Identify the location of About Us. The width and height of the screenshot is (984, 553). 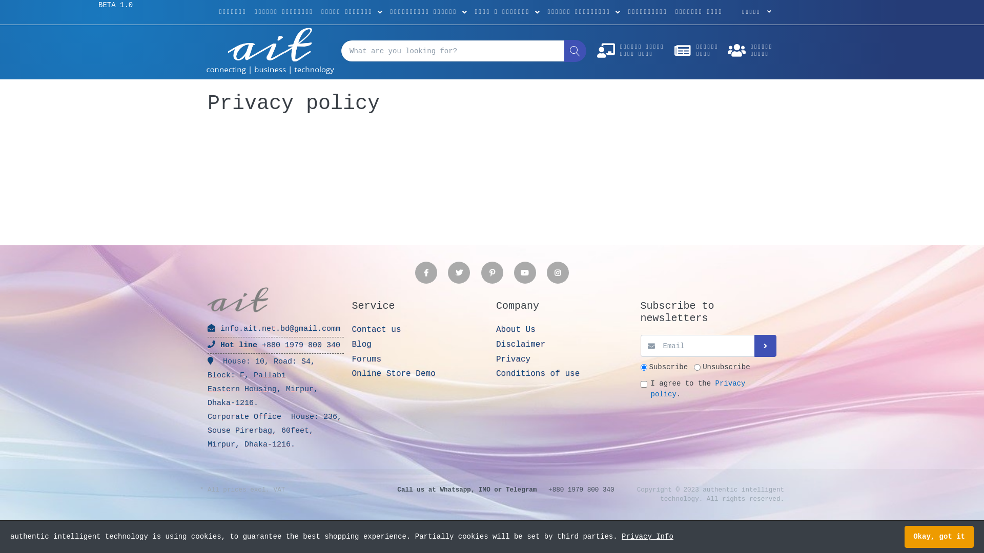
(564, 330).